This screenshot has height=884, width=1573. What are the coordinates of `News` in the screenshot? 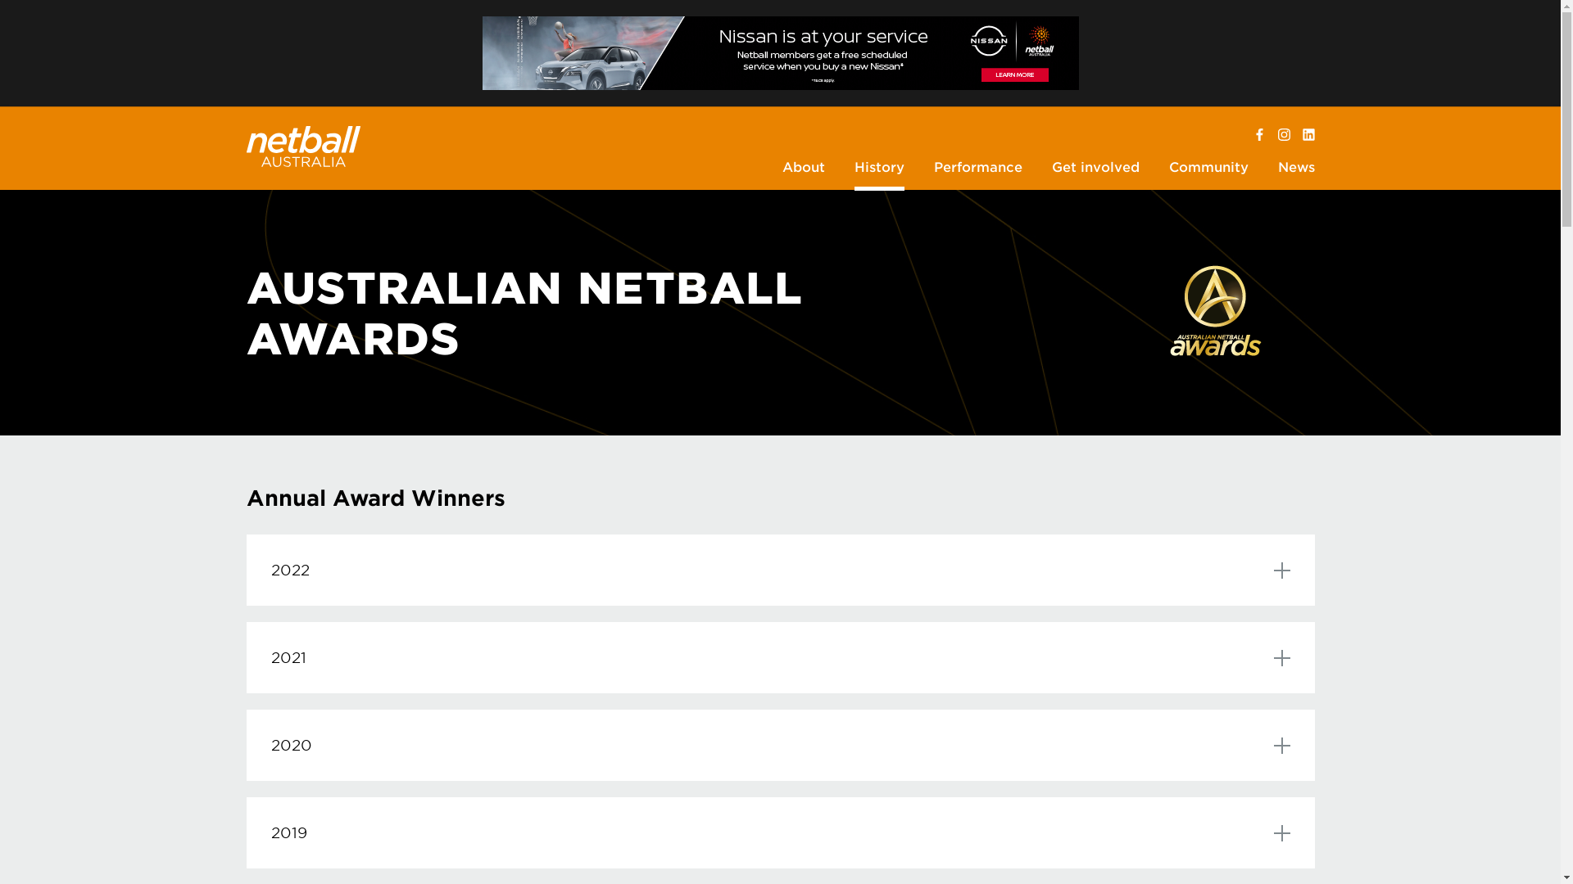 It's located at (1296, 169).